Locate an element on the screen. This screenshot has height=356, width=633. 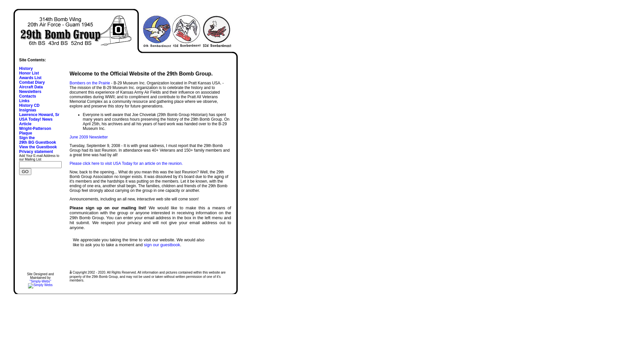
Bombers on the Prairie is located at coordinates (90, 83).